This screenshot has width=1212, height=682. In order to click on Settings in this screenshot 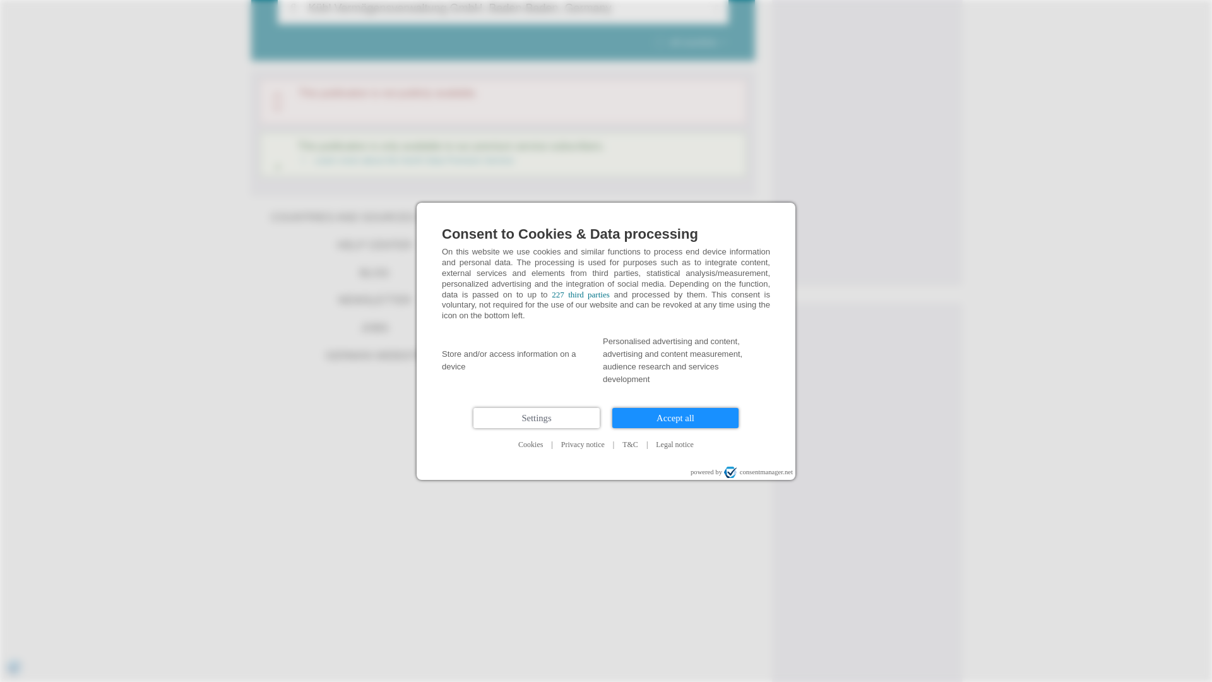, I will do `click(537, 222)`.